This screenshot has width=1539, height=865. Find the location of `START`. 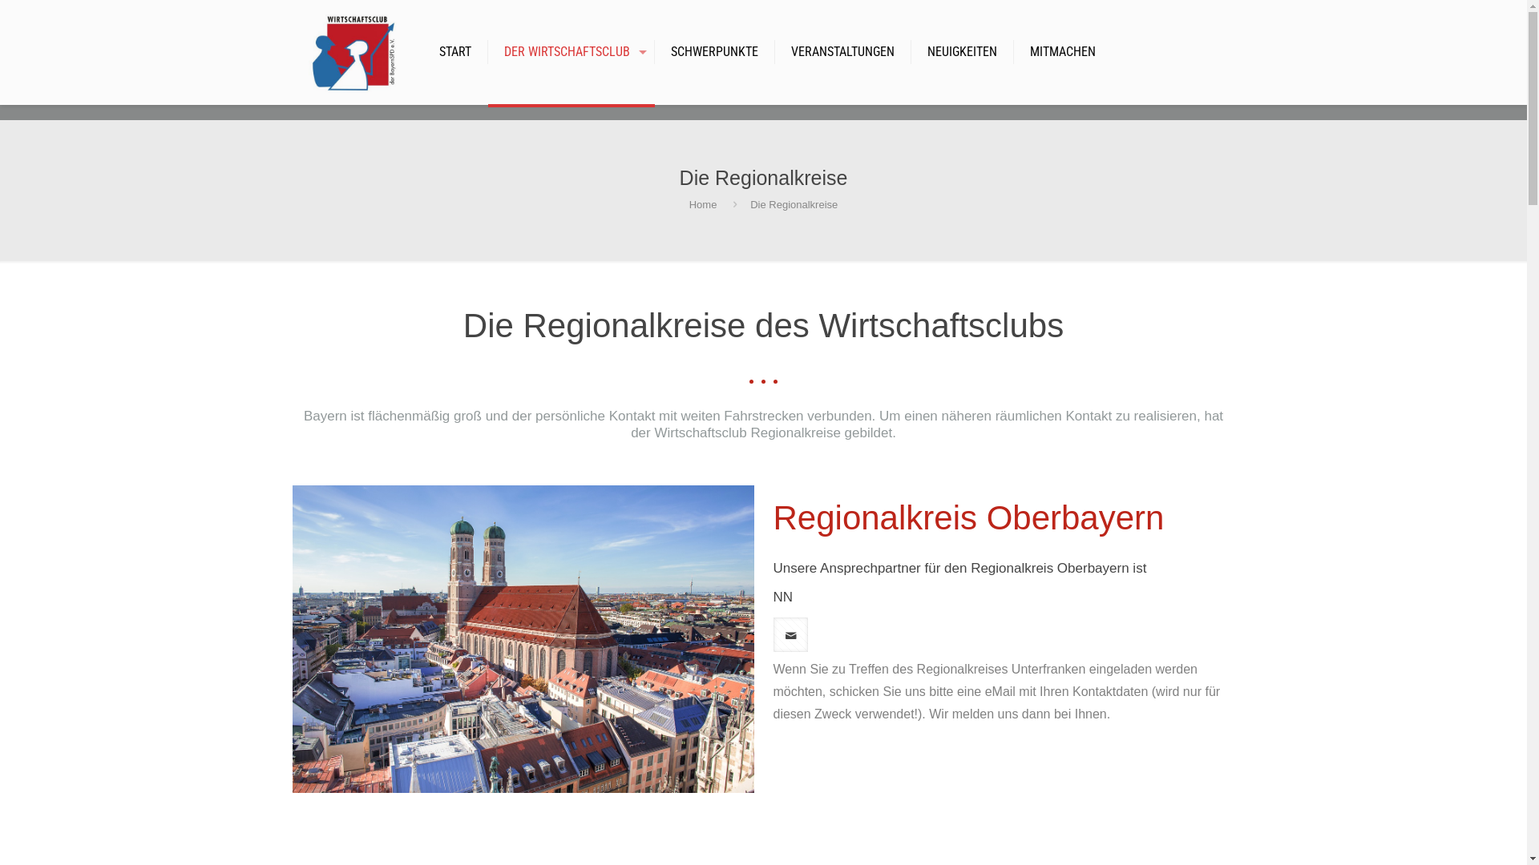

START is located at coordinates (455, 52).